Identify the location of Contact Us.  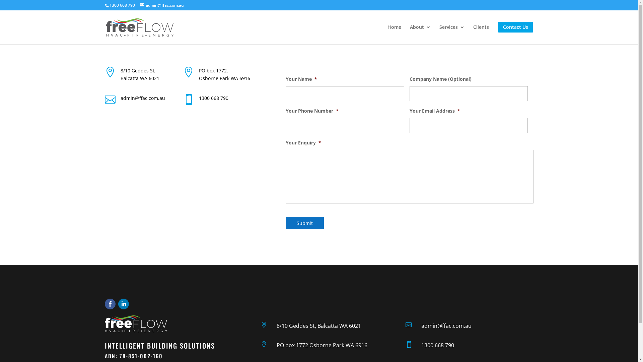
(516, 33).